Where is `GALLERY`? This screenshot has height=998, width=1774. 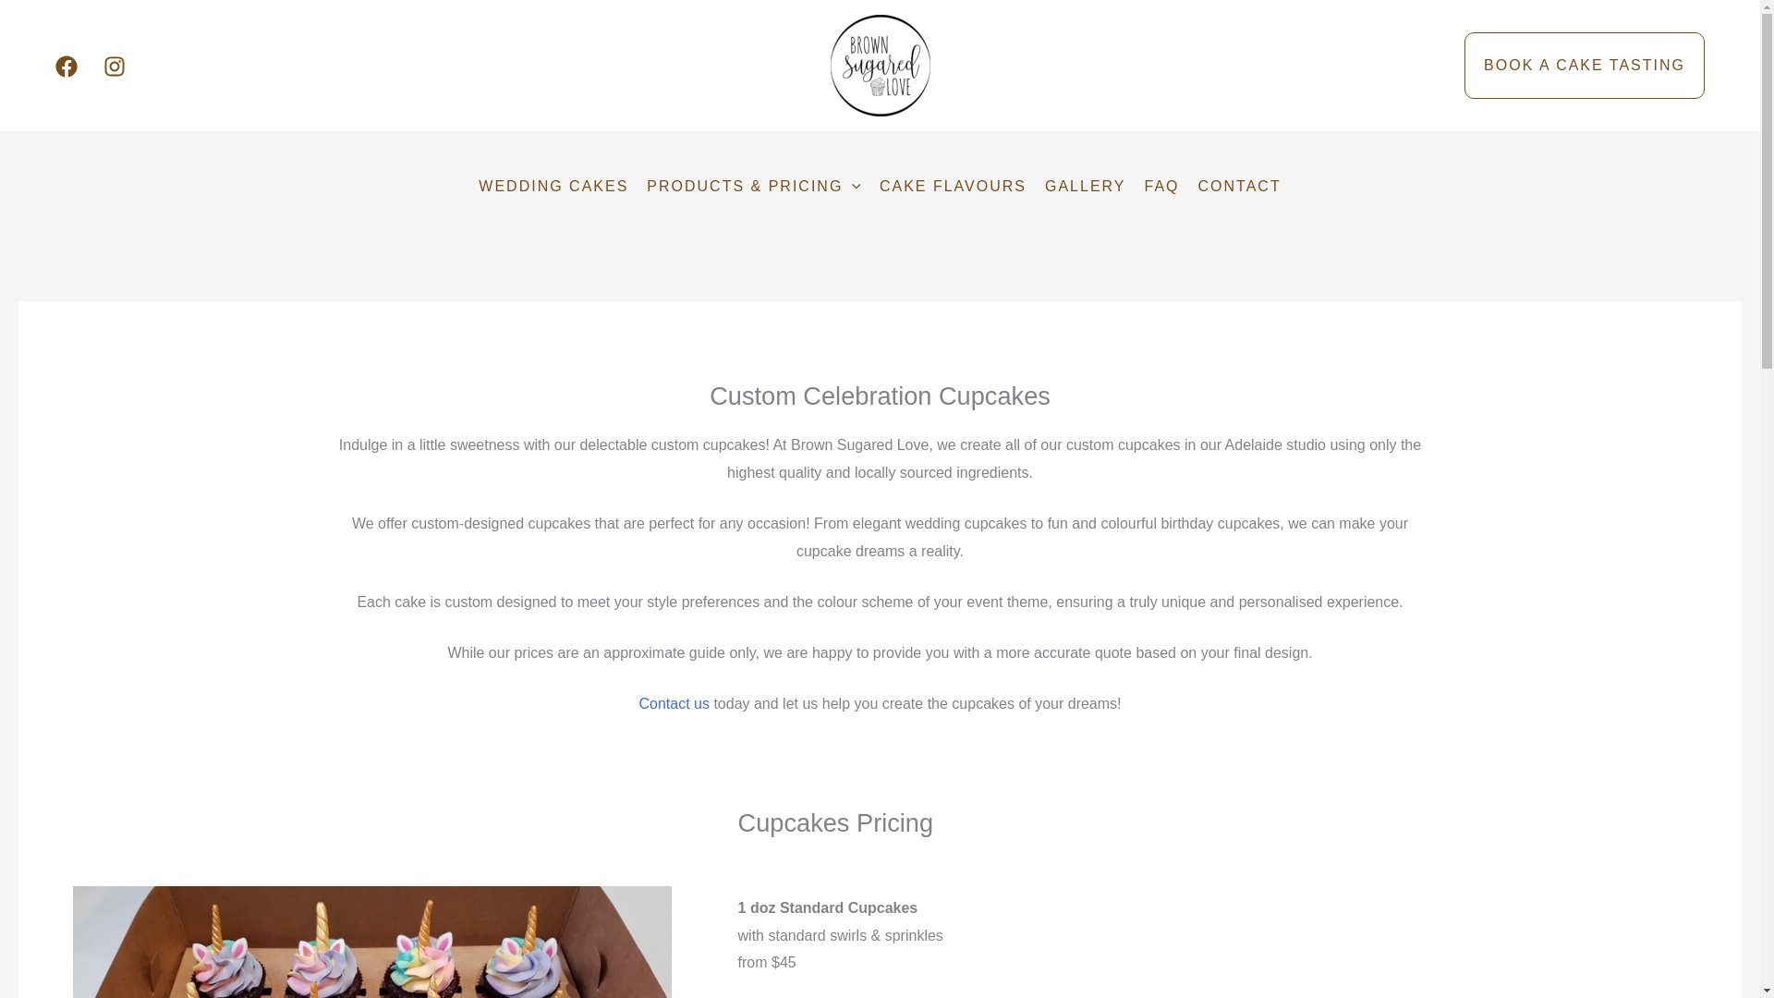
GALLERY is located at coordinates (1085, 187).